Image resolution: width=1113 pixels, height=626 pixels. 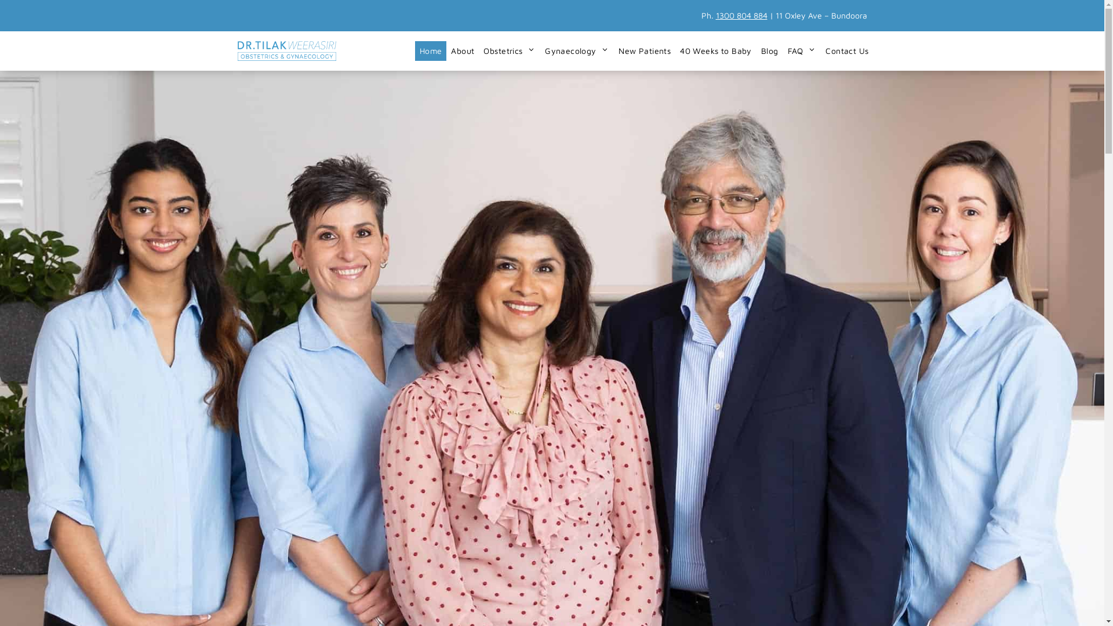 What do you see at coordinates (463, 51) in the screenshot?
I see `About` at bounding box center [463, 51].